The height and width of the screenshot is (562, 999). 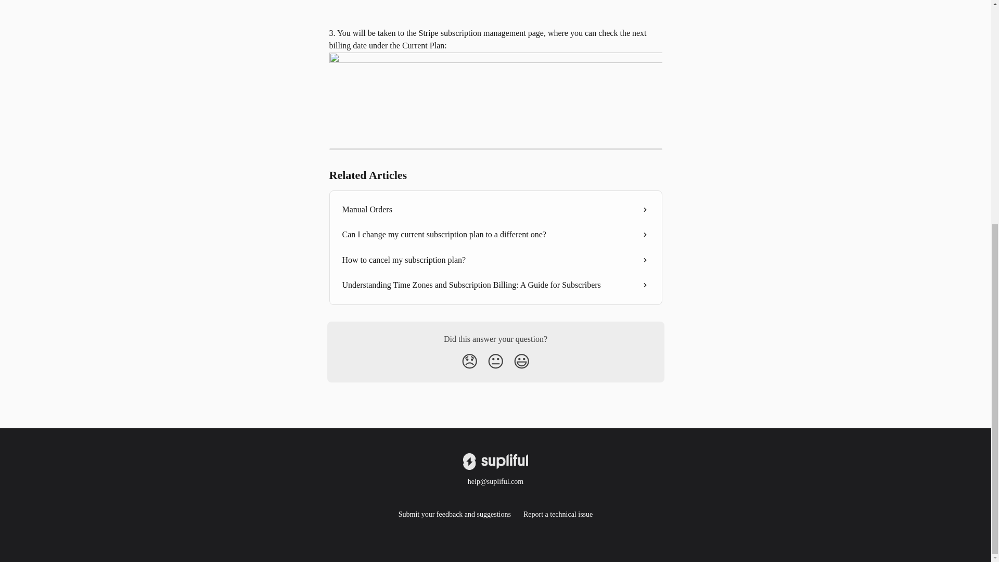 I want to click on Manual Orders, so click(x=495, y=209).